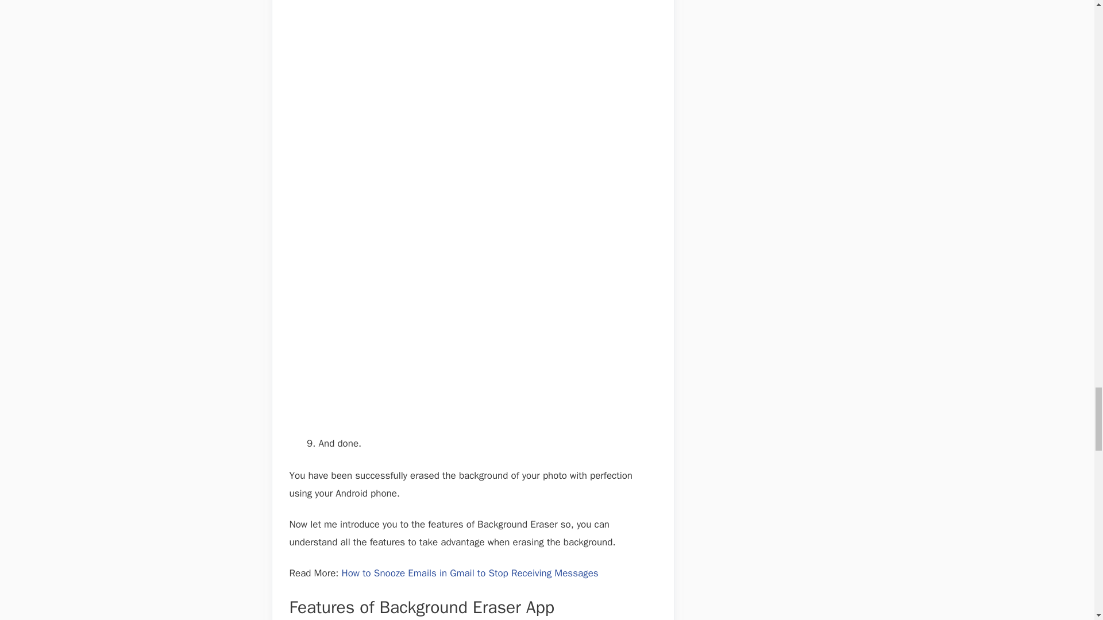  I want to click on How to Snooze Emails in Gmail to Stop Receiving Messages , so click(471, 573).